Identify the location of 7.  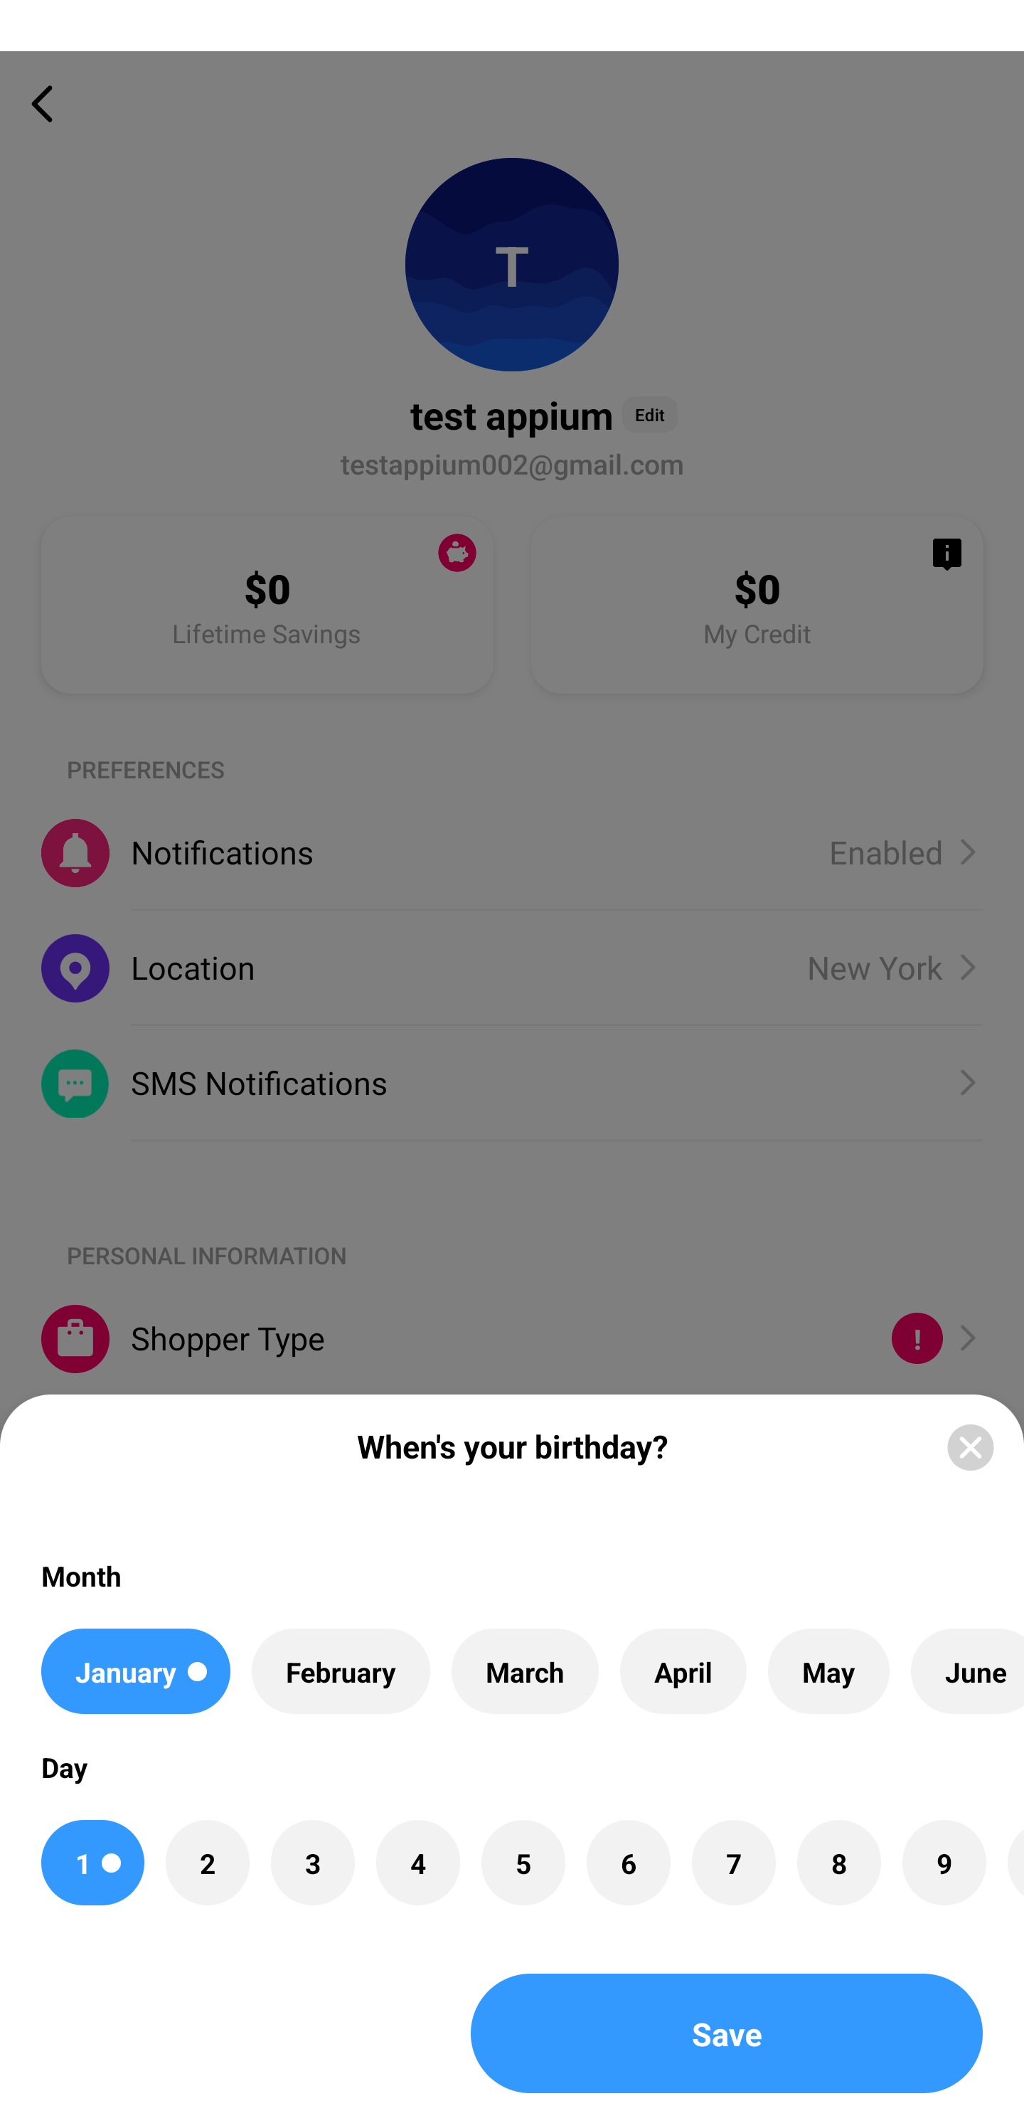
(734, 1863).